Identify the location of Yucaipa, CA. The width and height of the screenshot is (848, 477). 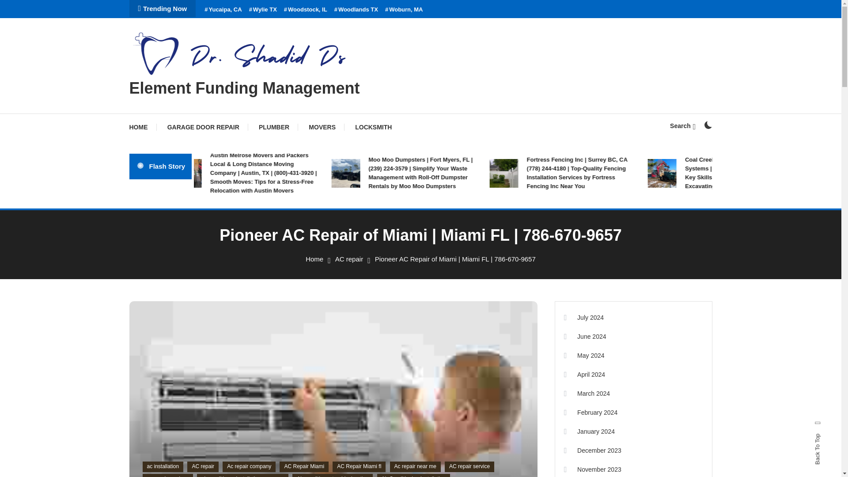
(223, 10).